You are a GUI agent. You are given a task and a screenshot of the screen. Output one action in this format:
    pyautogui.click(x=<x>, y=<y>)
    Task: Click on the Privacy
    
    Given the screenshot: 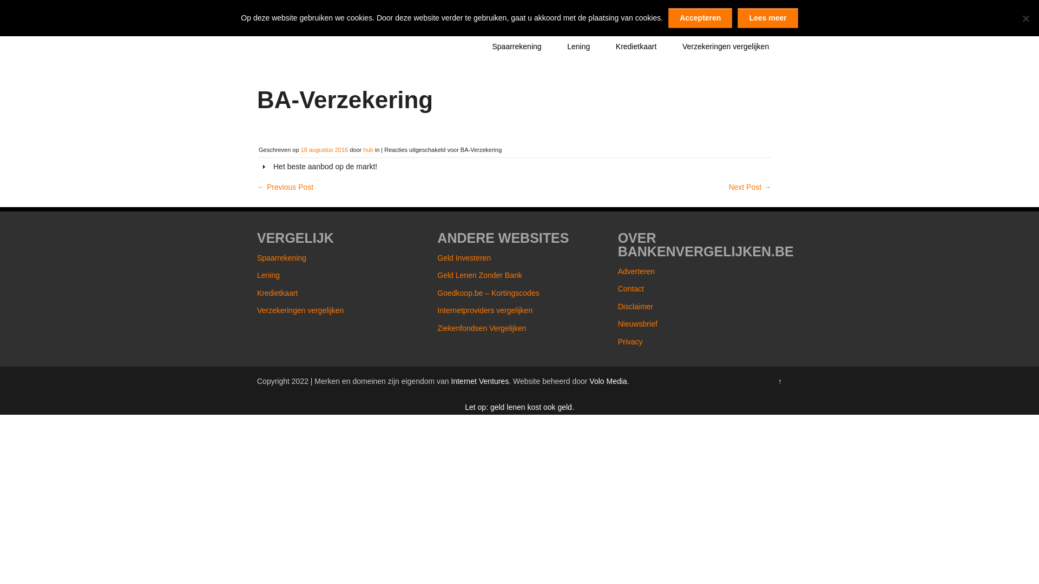 What is the action you would take?
    pyautogui.click(x=630, y=342)
    